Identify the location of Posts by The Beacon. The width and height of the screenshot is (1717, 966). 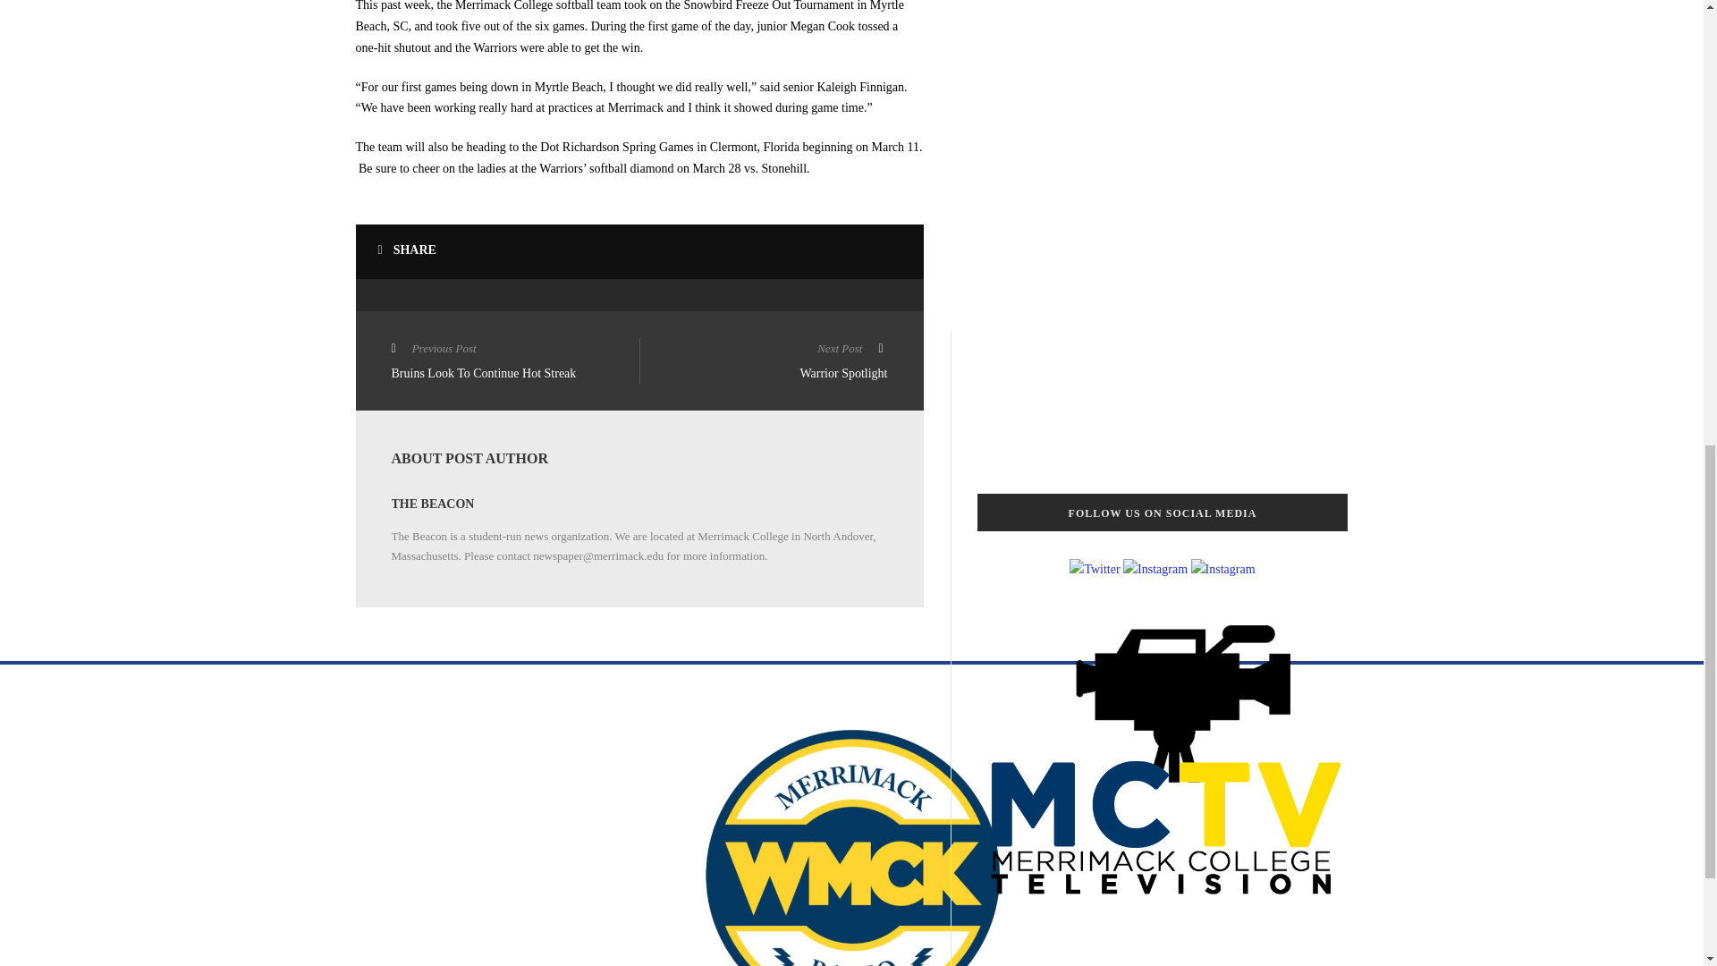
(433, 504).